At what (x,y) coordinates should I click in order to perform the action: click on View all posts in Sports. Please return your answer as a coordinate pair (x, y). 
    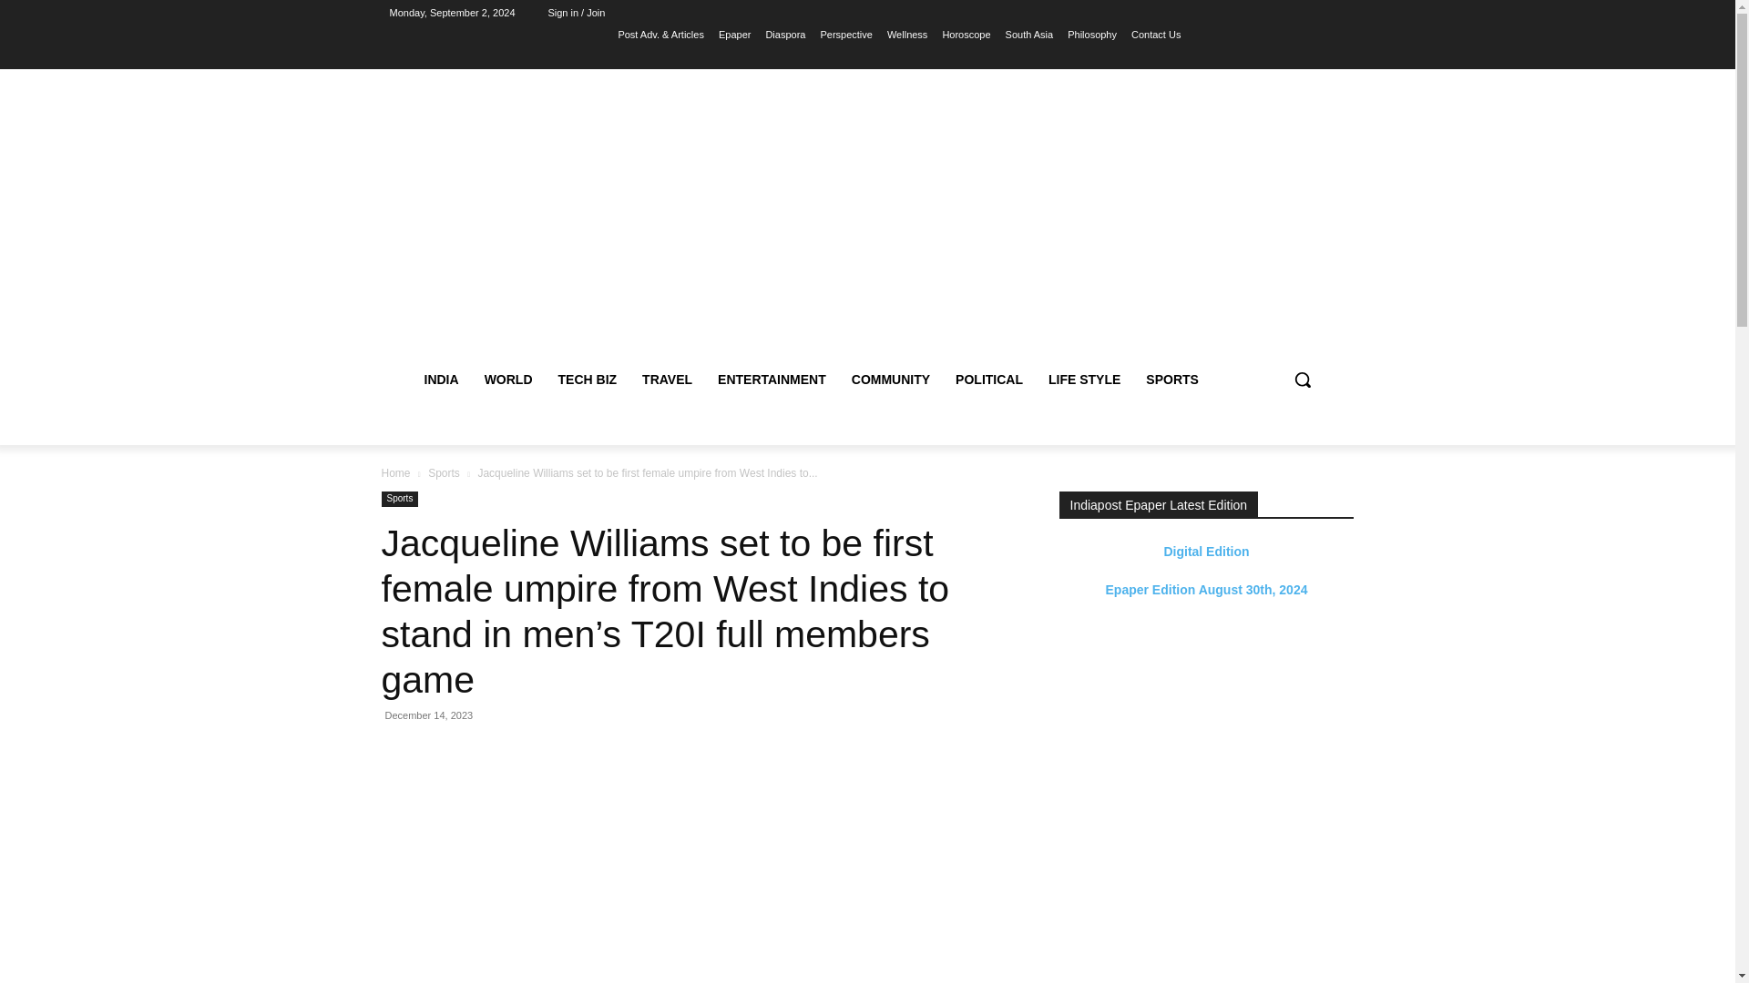
    Looking at the image, I should click on (444, 473).